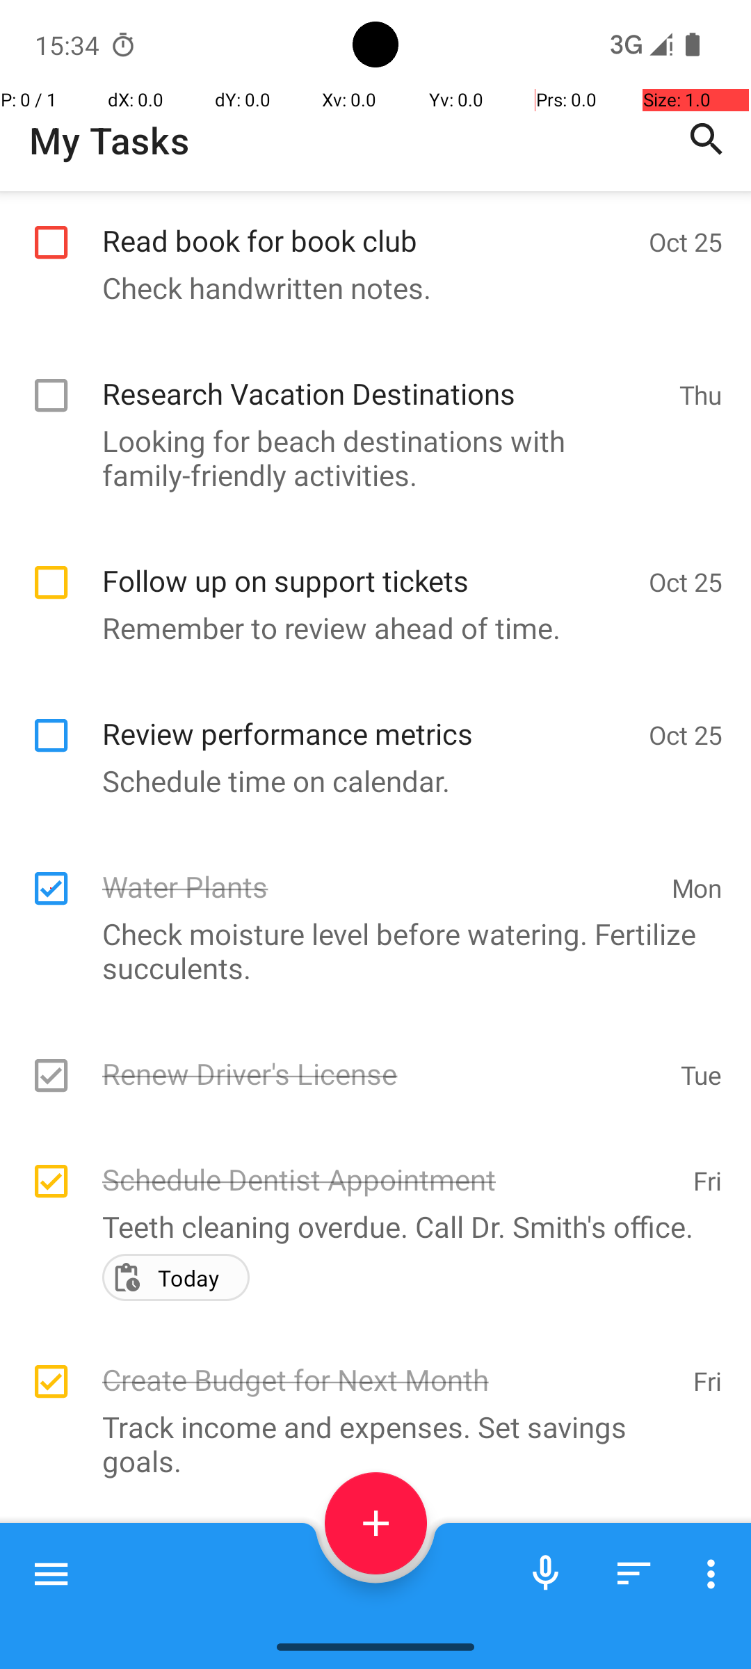 Image resolution: width=751 pixels, height=1669 pixels. Describe the element at coordinates (369, 459) in the screenshot. I see `Remember to review ahead of time.` at that location.